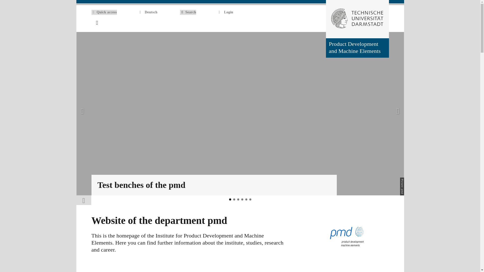 This screenshot has height=272, width=484. I want to click on Quick access, so click(104, 12).